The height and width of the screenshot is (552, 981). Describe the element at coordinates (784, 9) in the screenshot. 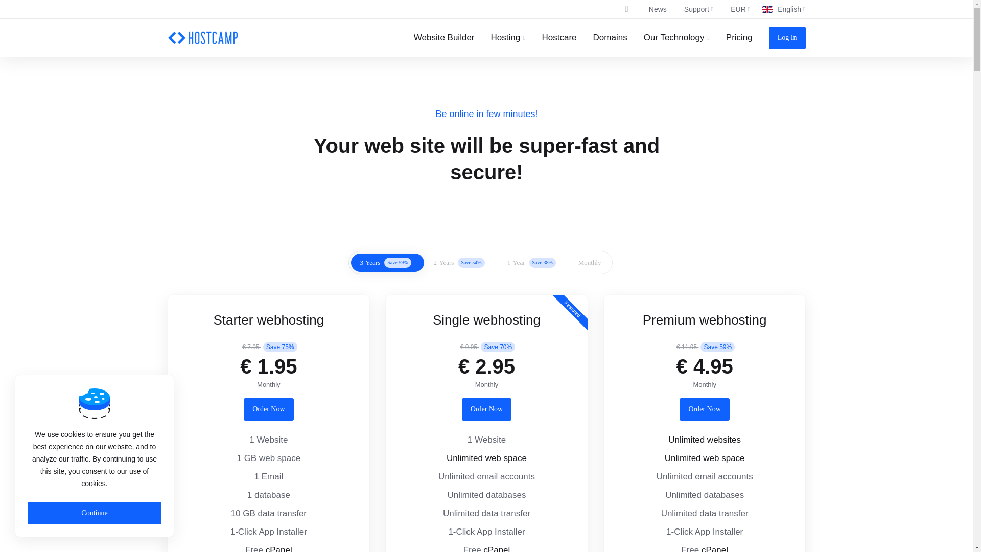

I see `English` at that location.